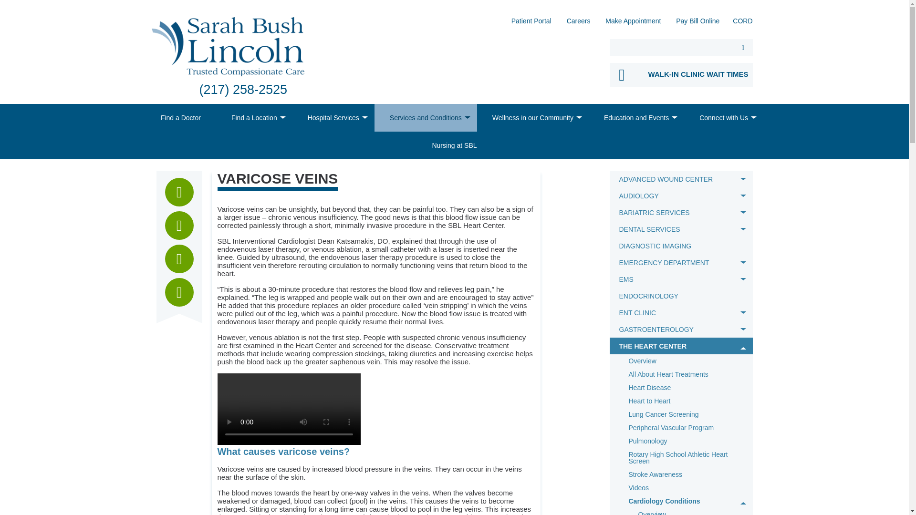  What do you see at coordinates (742, 24) in the screenshot?
I see `CORD` at bounding box center [742, 24].